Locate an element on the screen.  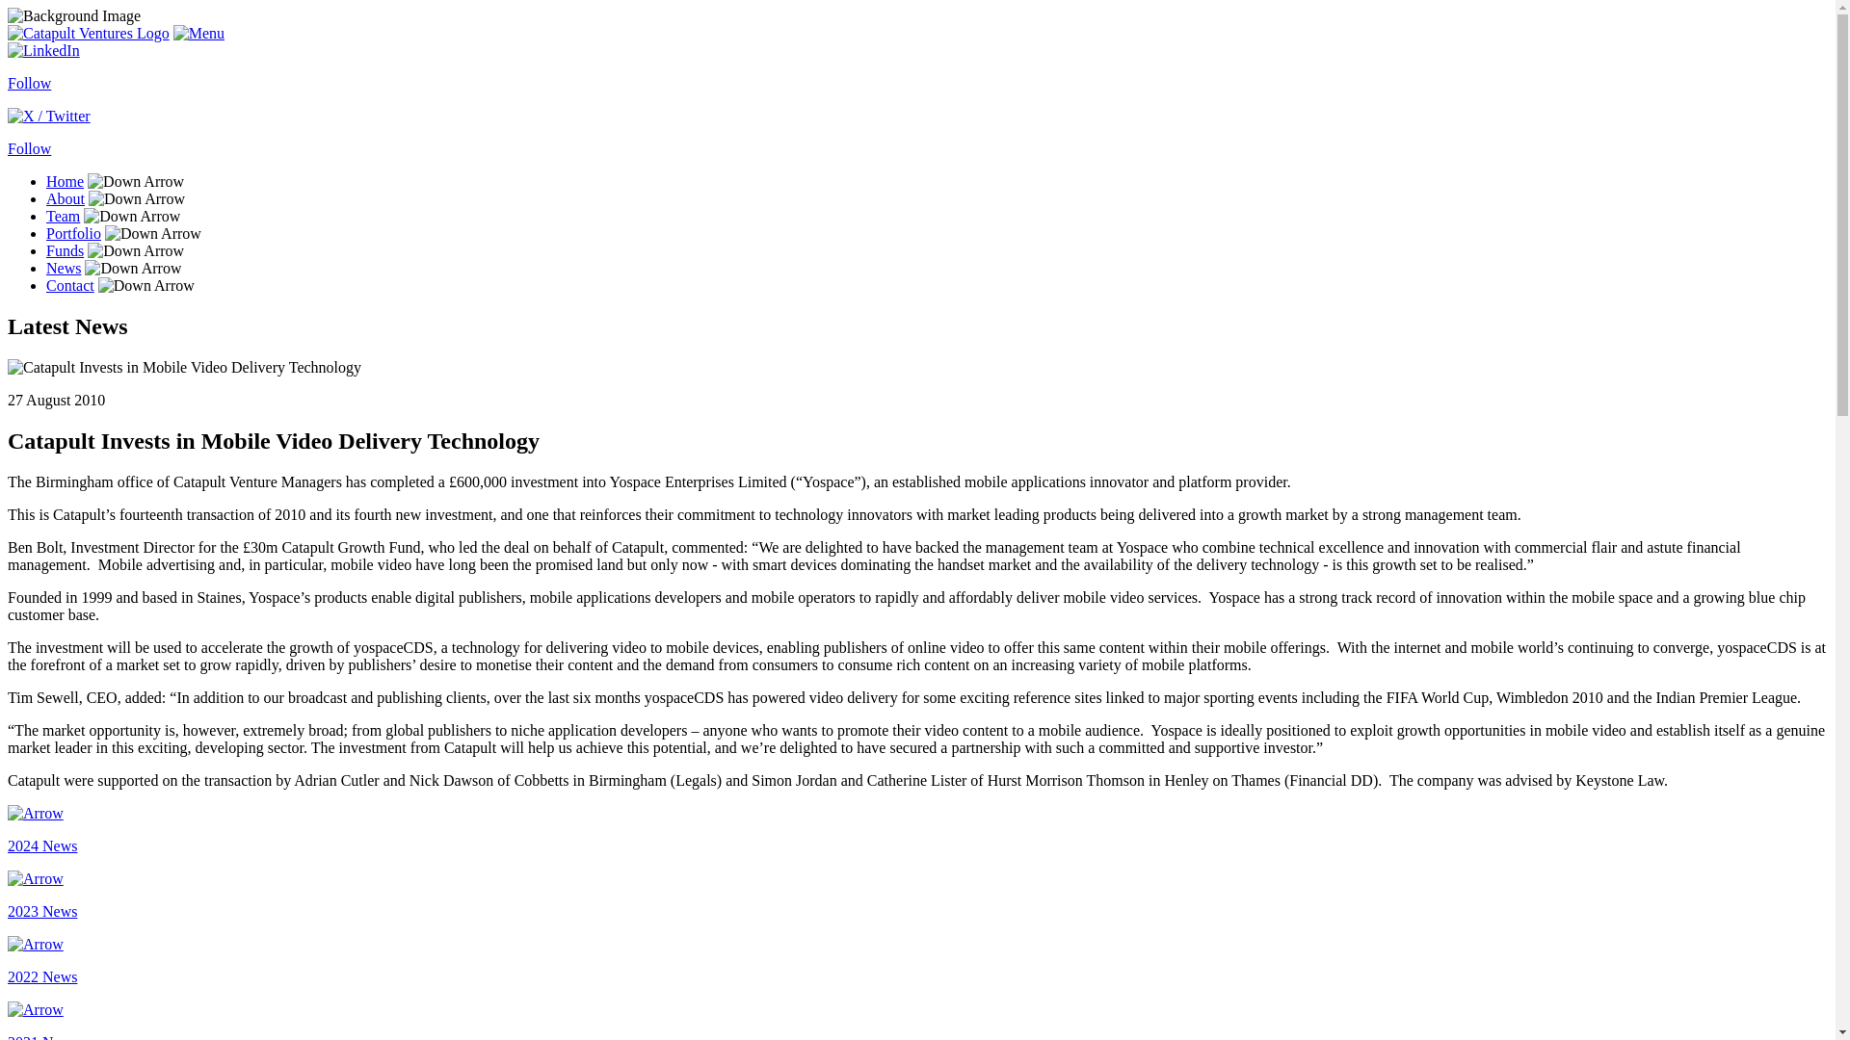
News is located at coordinates (64, 268).